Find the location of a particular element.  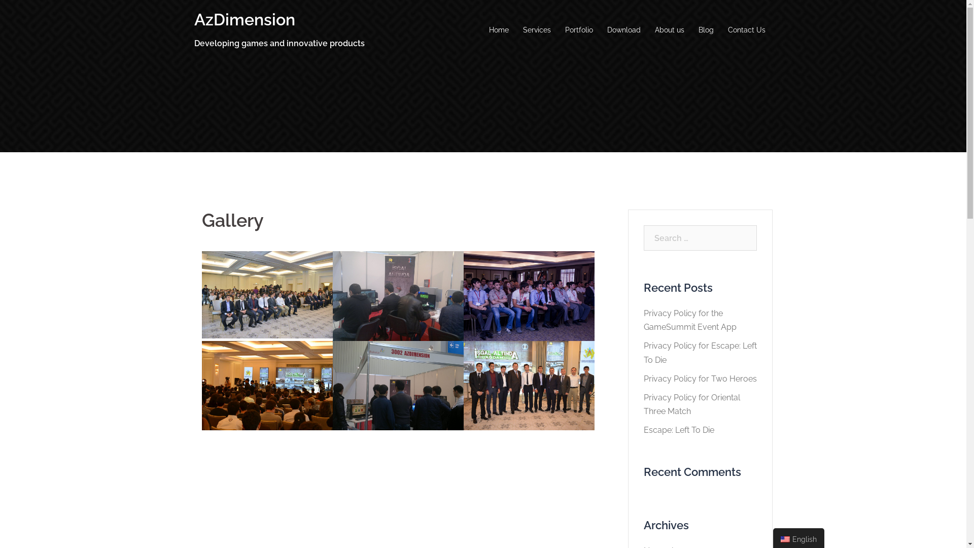

AzDimension is located at coordinates (245, 19).